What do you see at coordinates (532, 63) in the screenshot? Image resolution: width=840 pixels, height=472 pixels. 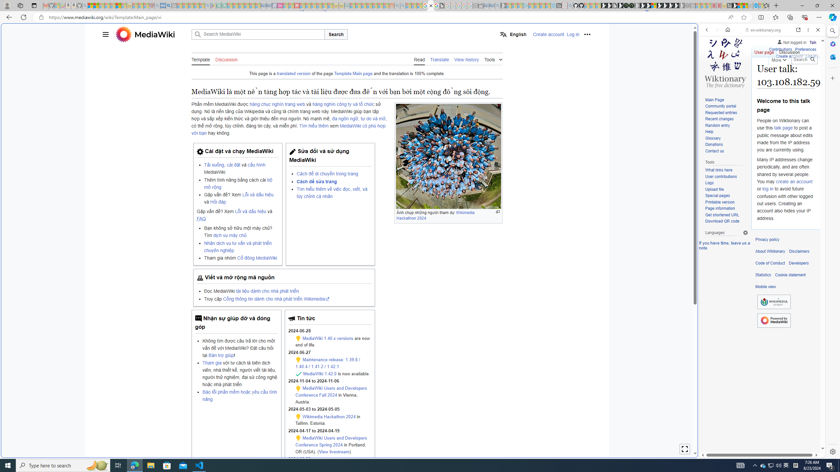 I see `Search or enter web address` at bounding box center [532, 63].